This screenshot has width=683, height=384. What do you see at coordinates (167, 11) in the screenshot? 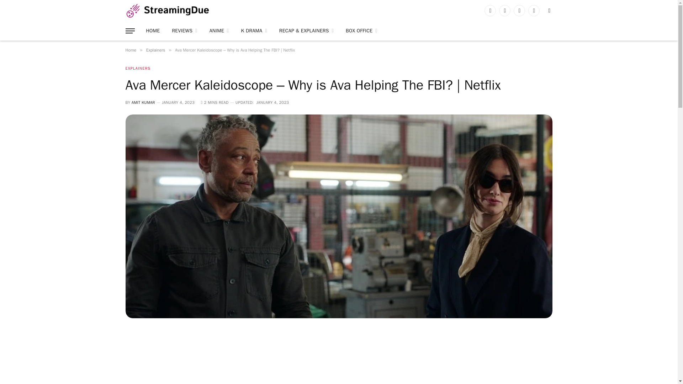
I see `StreamingDue.Com` at bounding box center [167, 11].